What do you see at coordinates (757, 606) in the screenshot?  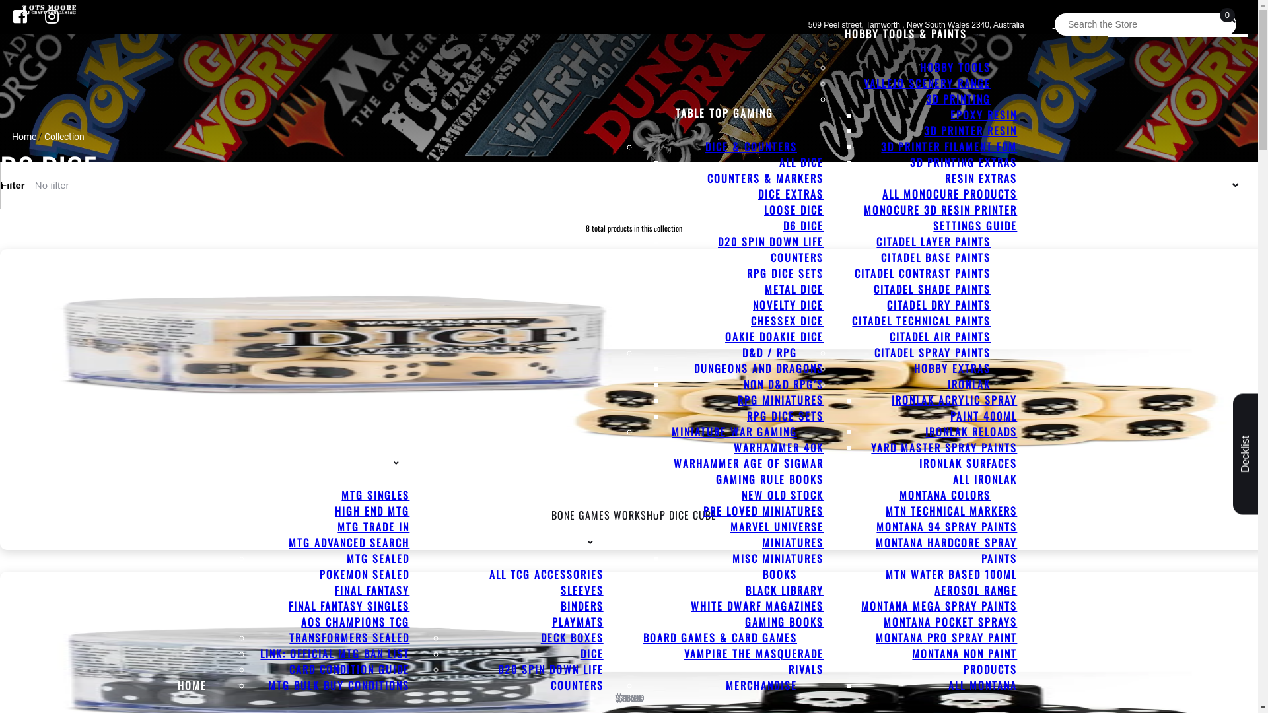 I see `WHITE DWARF MAGAZINES` at bounding box center [757, 606].